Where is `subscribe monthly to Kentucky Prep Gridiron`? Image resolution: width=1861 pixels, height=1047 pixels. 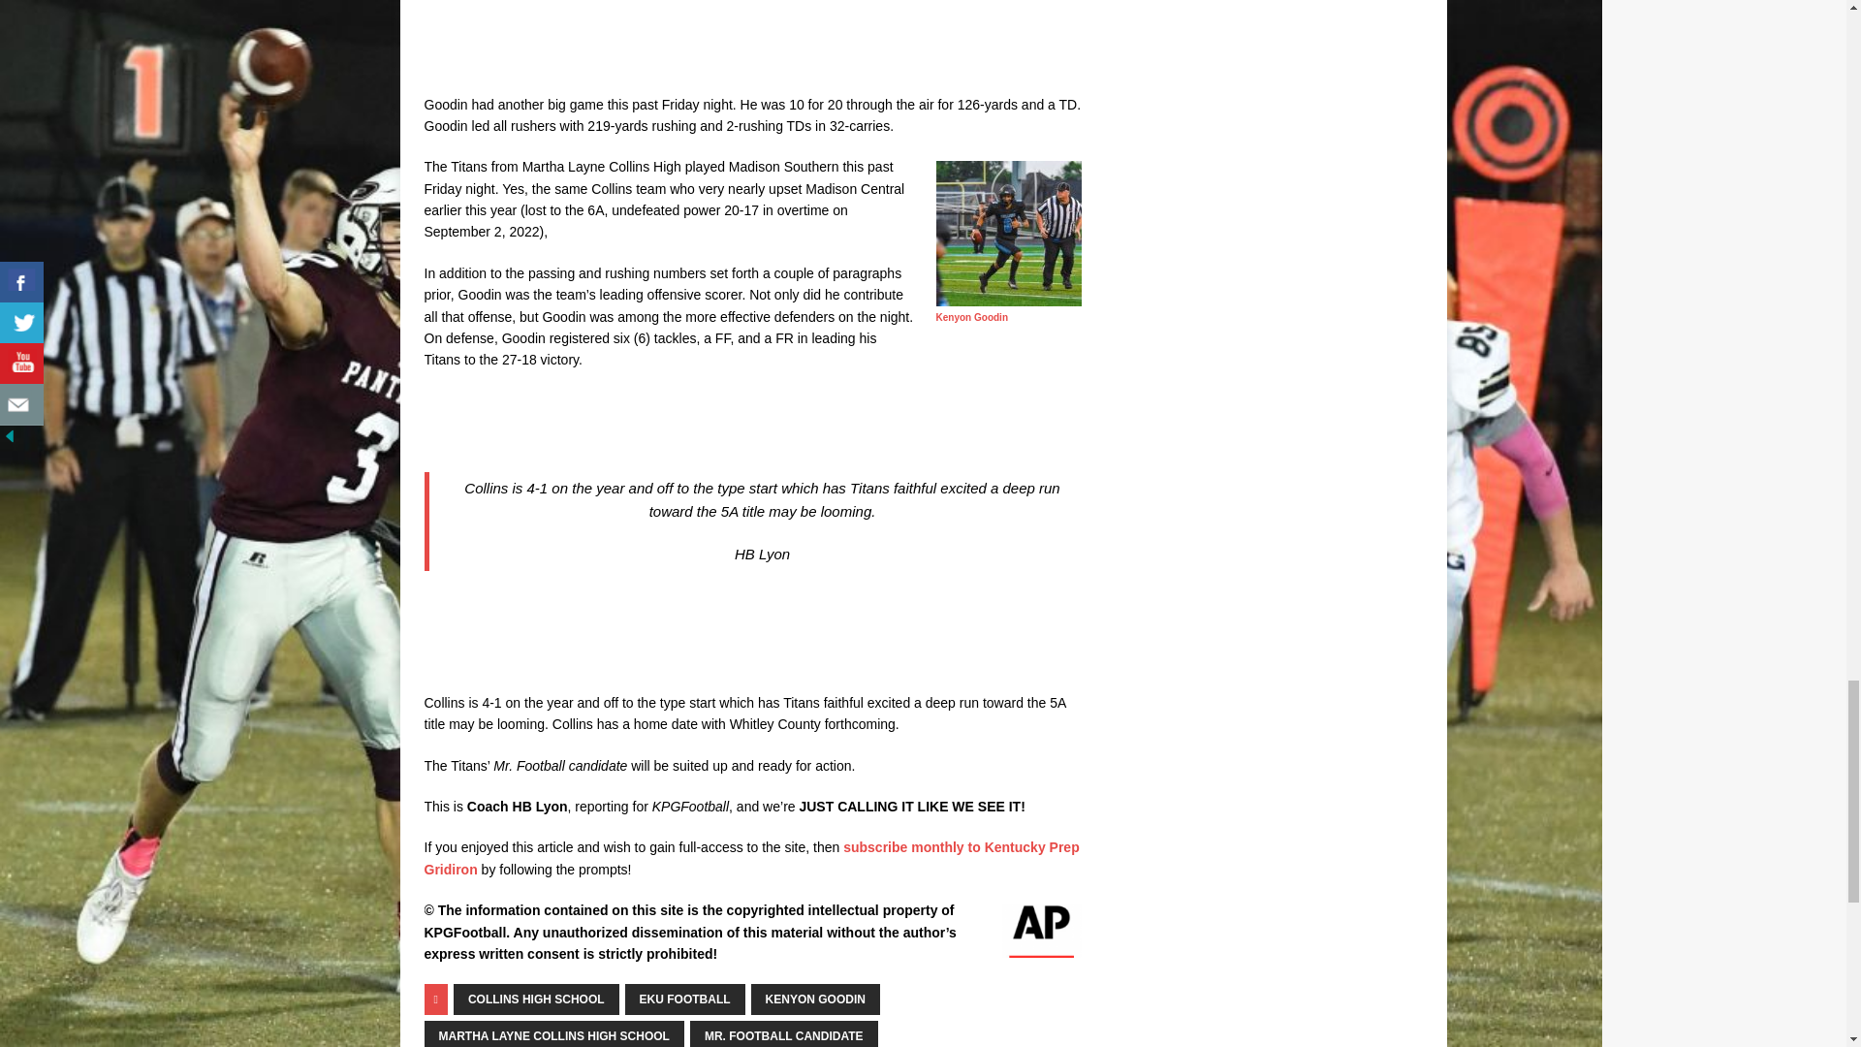
subscribe monthly to Kentucky Prep Gridiron is located at coordinates (751, 857).